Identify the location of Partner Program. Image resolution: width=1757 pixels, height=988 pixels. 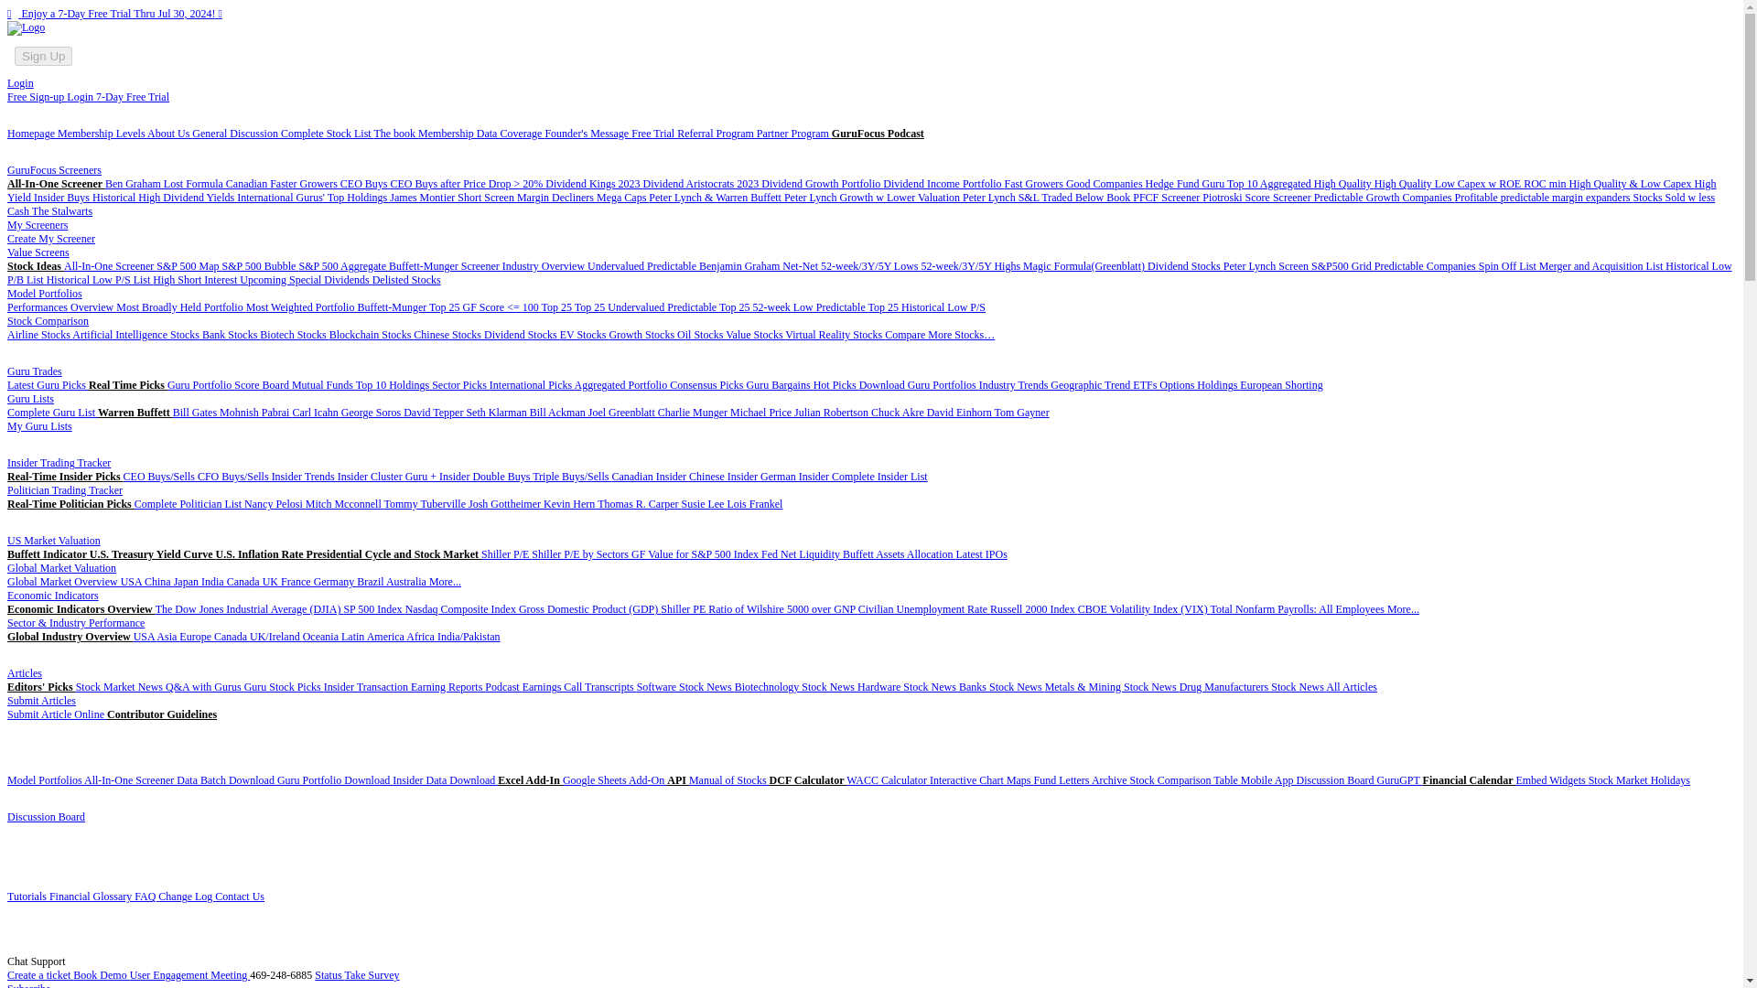
(794, 134).